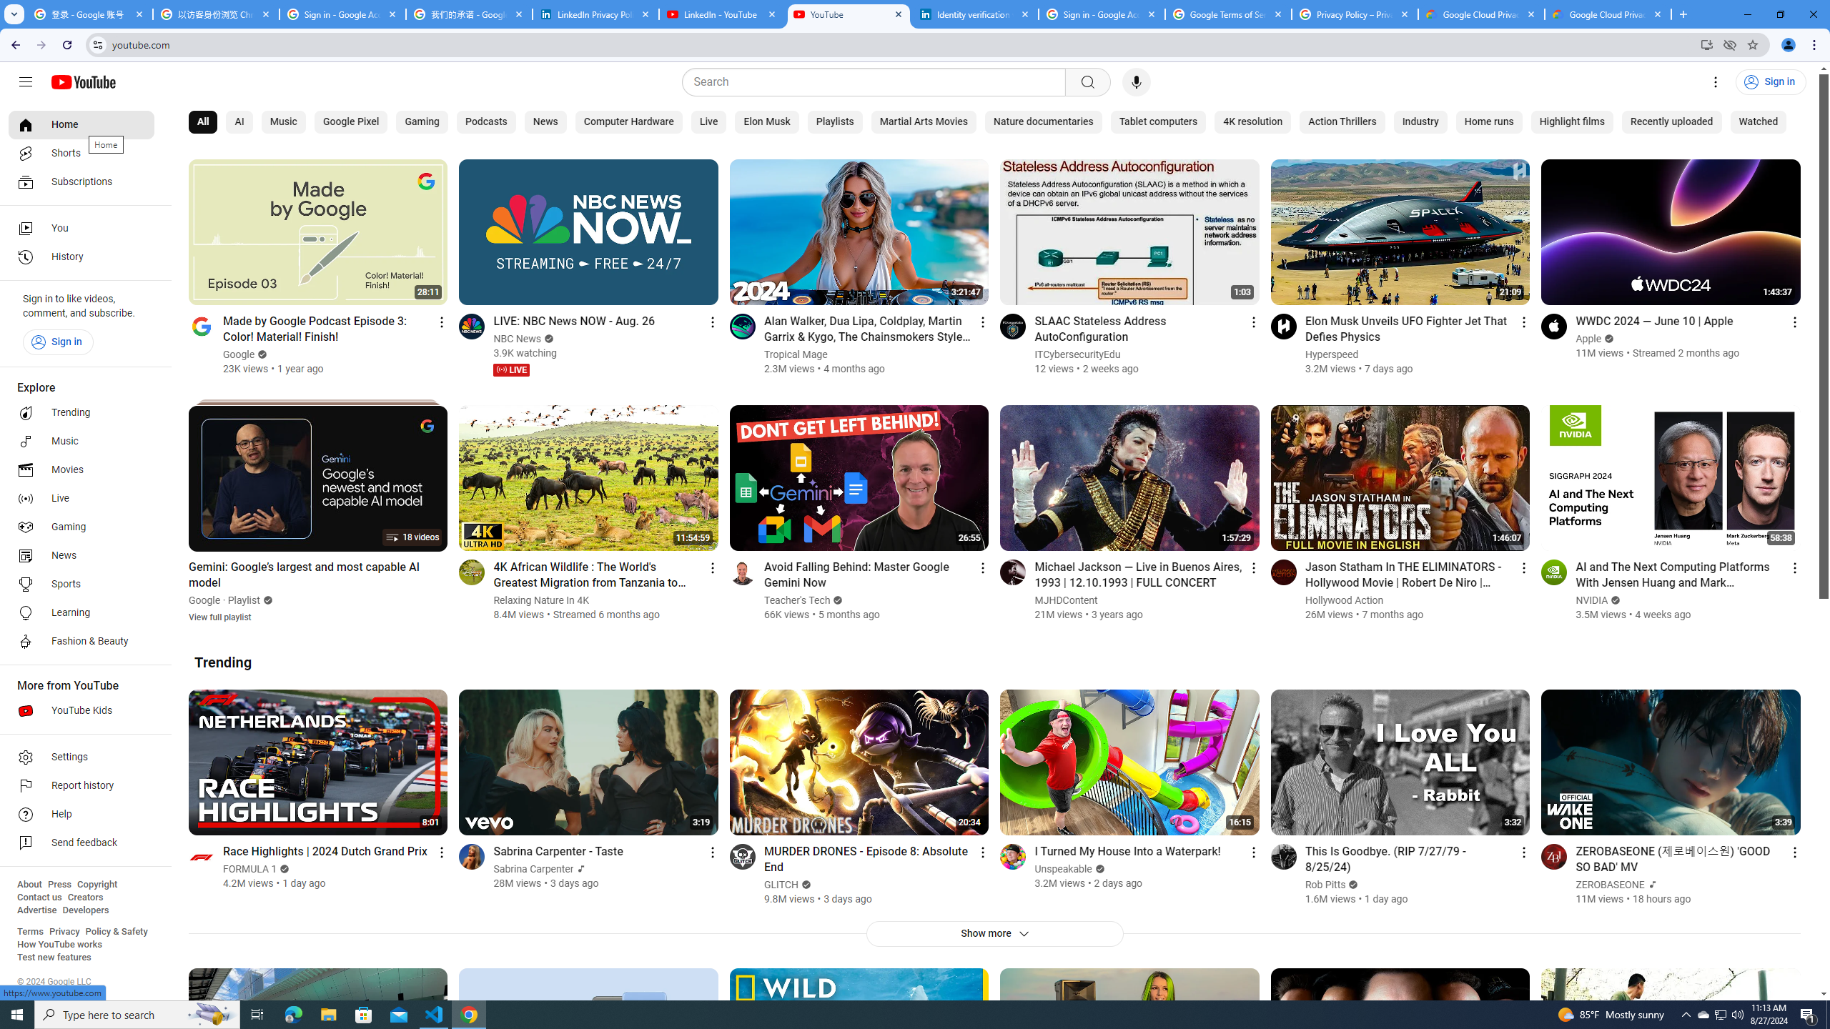 This screenshot has width=1830, height=1029. I want to click on Sign in - Google Accounts, so click(1101, 14).